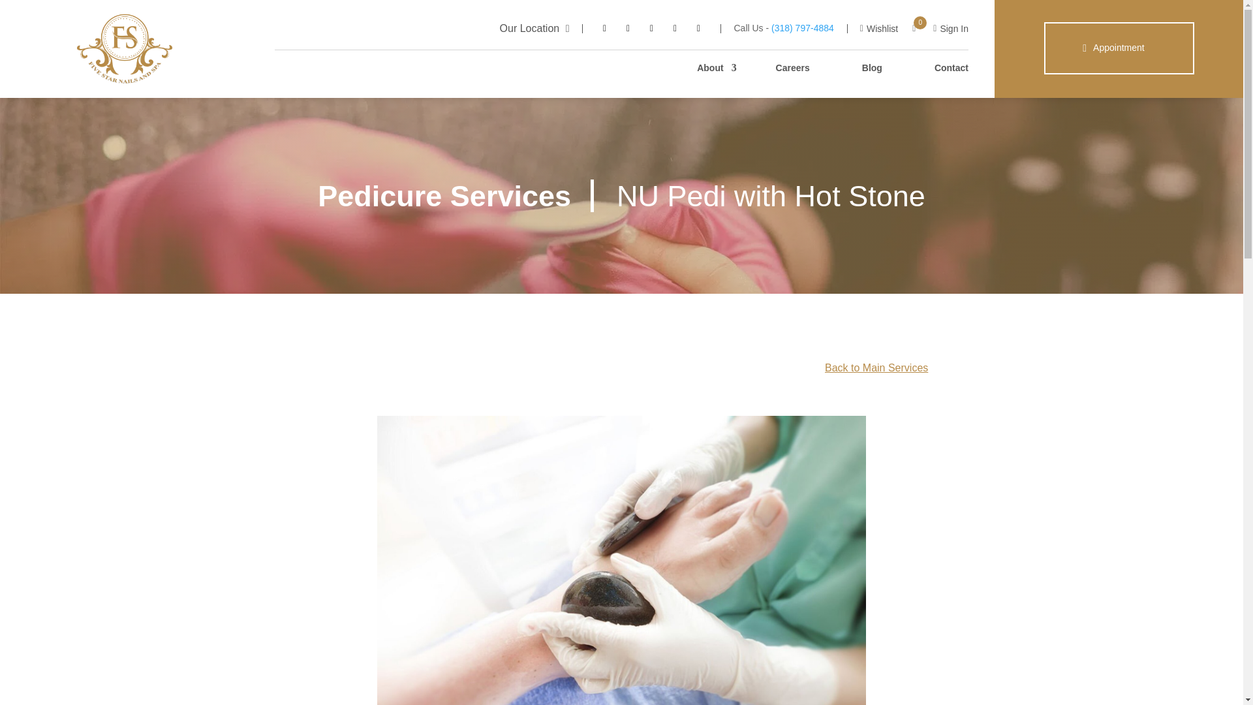 This screenshot has width=1253, height=705. What do you see at coordinates (124, 49) in the screenshot?
I see `cropped-cropped-favicon.png` at bounding box center [124, 49].